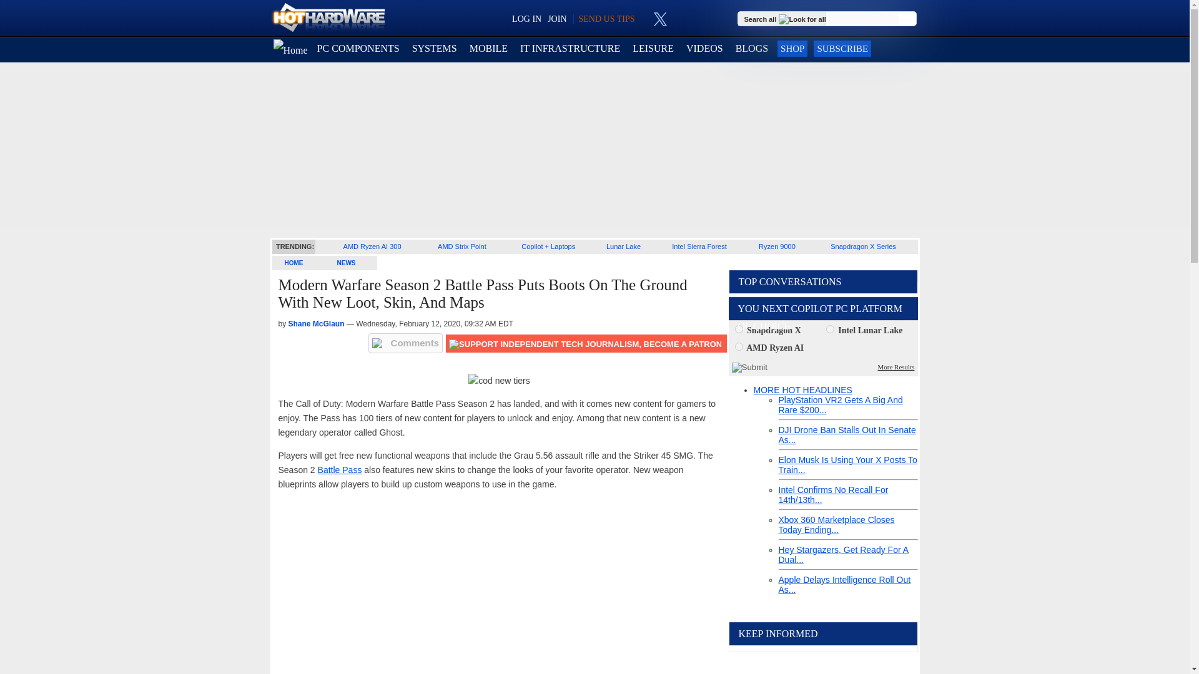 This screenshot has width=1199, height=674. I want to click on SEND US TIPS, so click(606, 19).